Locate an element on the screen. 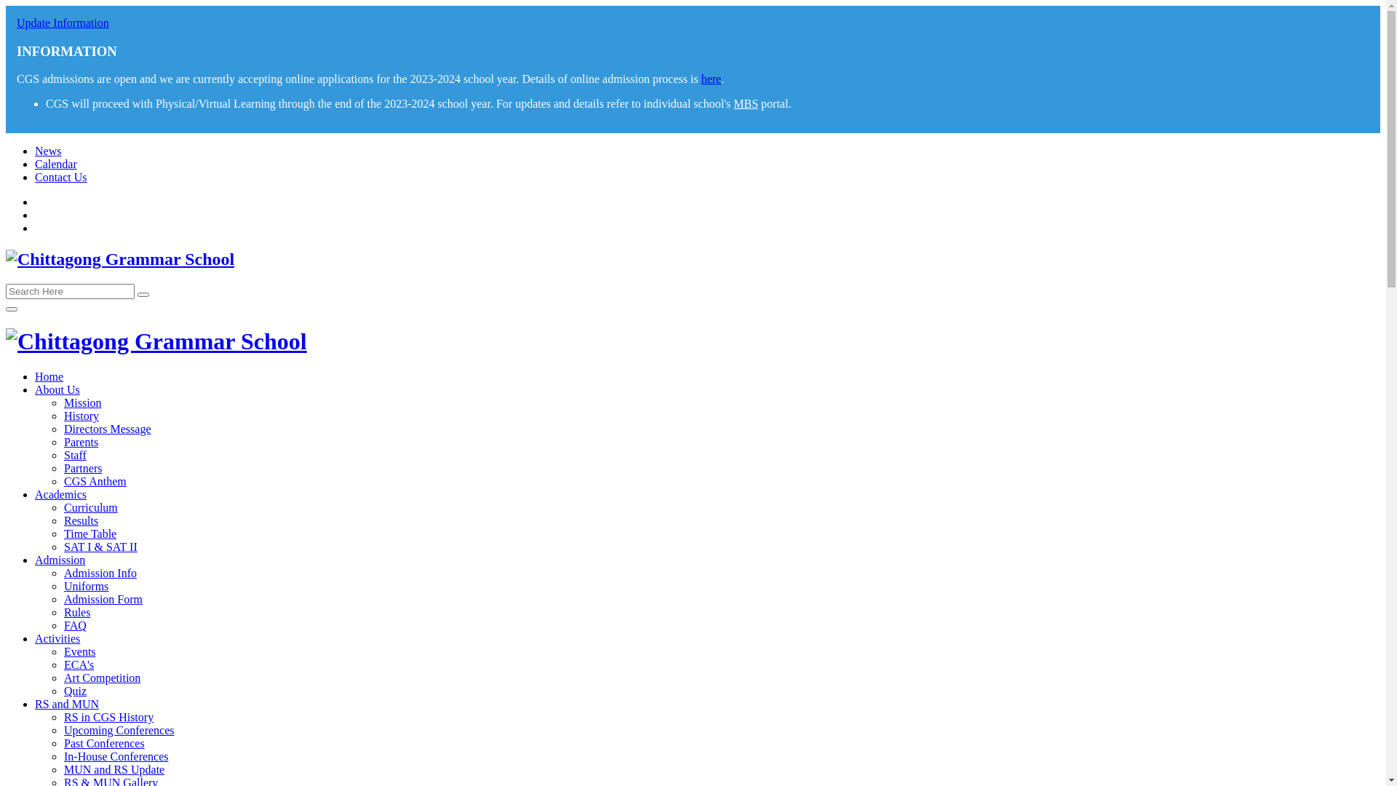  RS in CGS History is located at coordinates (109, 718).